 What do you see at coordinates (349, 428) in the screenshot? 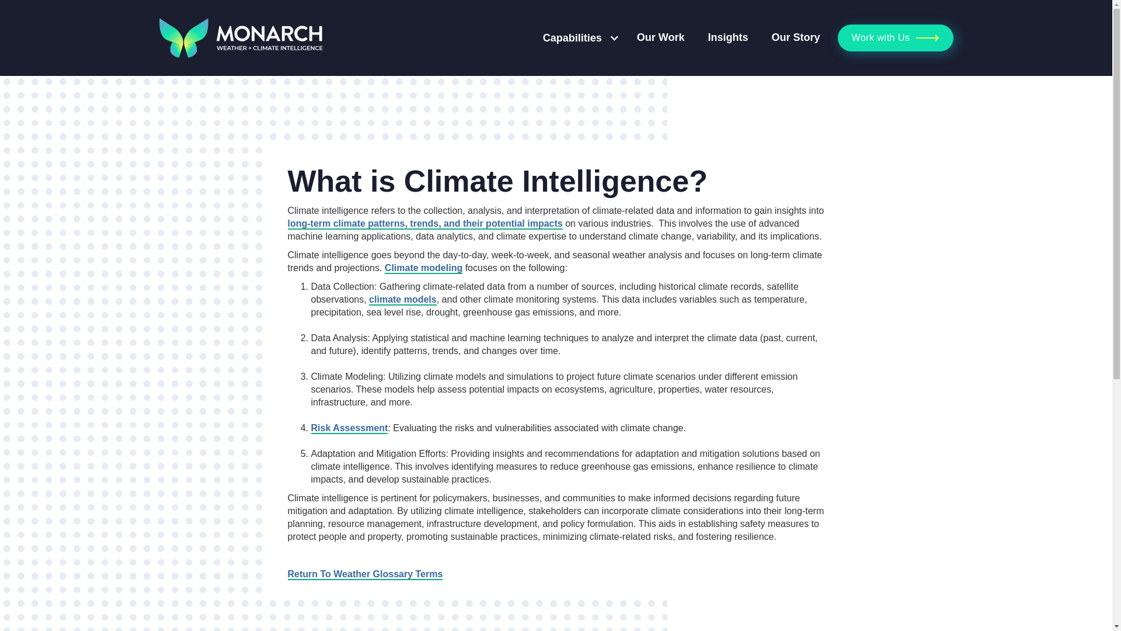
I see `Risk Assessment` at bounding box center [349, 428].